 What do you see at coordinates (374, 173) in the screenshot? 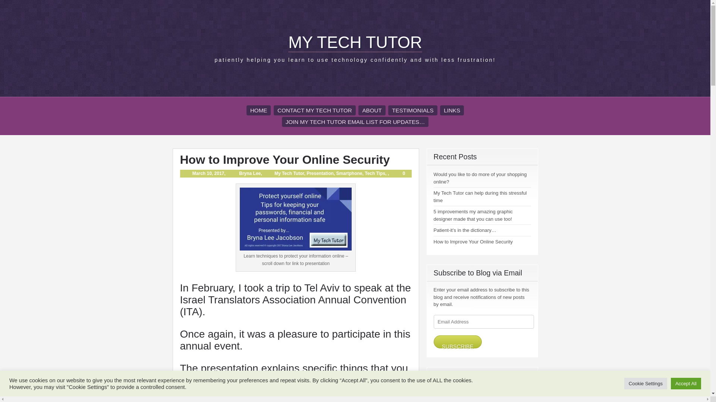
I see `Tech Tips` at bounding box center [374, 173].